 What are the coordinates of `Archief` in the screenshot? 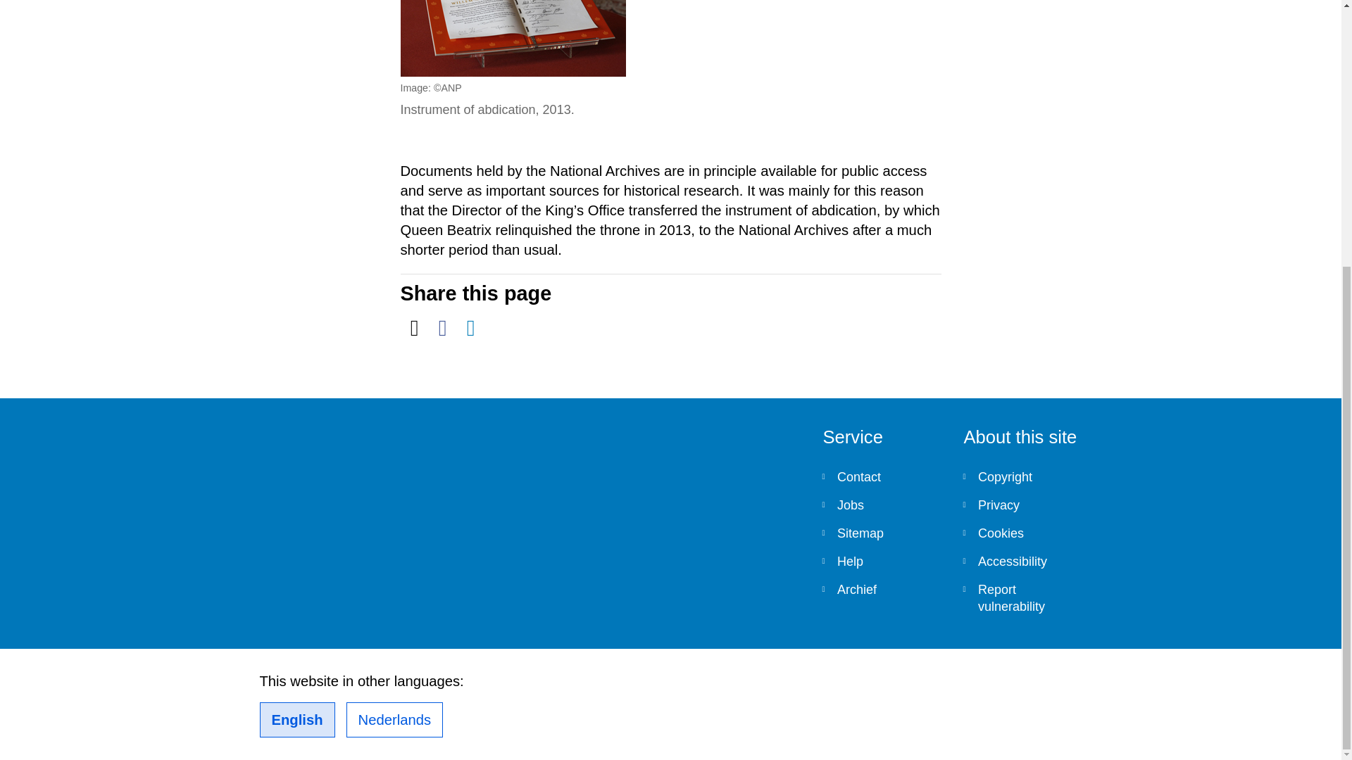 It's located at (882, 589).